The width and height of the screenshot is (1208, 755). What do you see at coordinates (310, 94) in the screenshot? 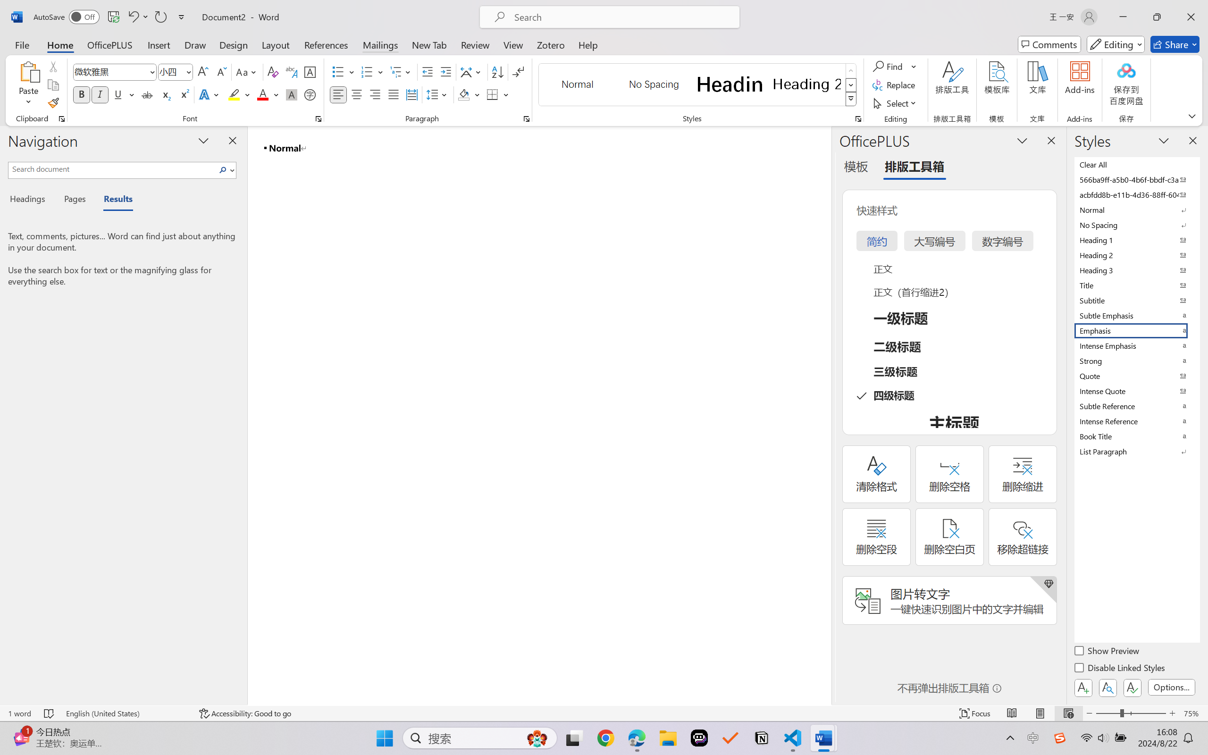
I see `Enclose Characters...` at bounding box center [310, 94].